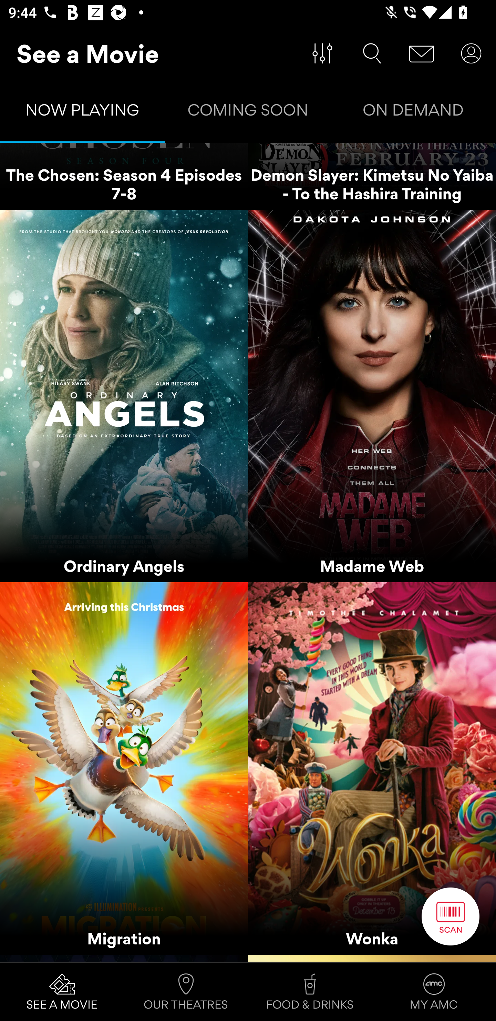  What do you see at coordinates (372, 395) in the screenshot?
I see `Madame Web` at bounding box center [372, 395].